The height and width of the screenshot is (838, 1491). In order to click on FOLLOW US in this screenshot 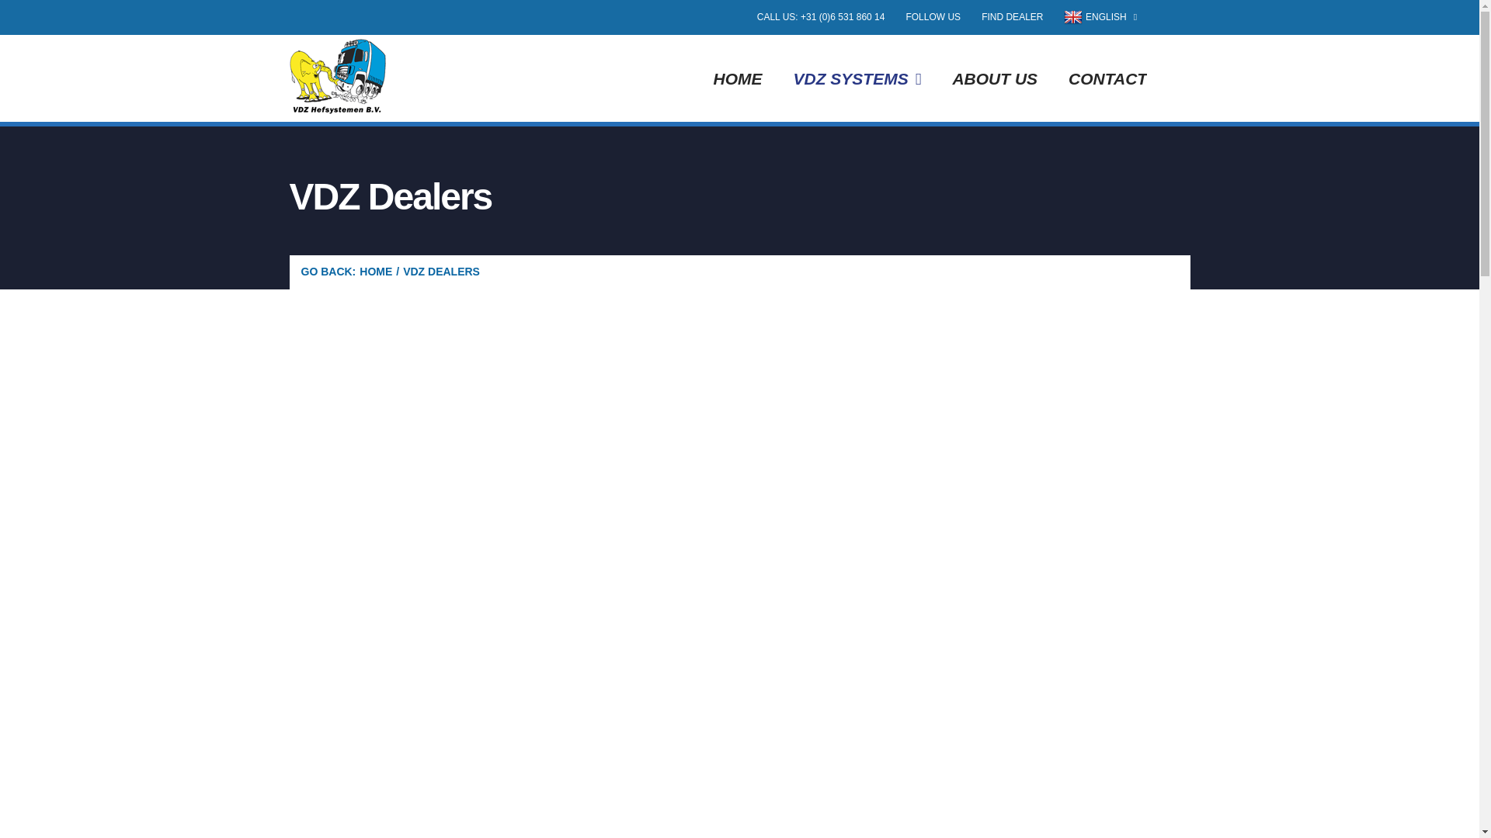, I will do `click(933, 17)`.